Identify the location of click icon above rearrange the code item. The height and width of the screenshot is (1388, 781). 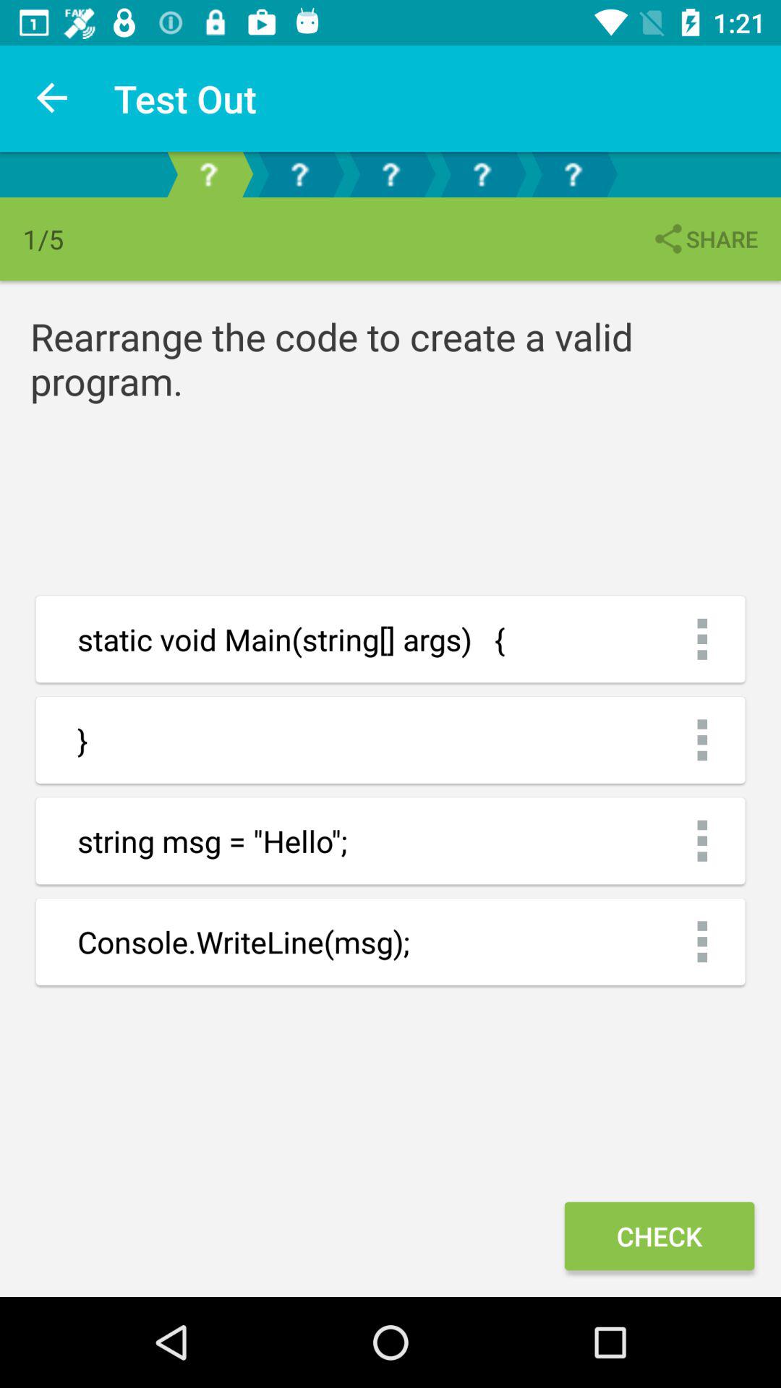
(704, 239).